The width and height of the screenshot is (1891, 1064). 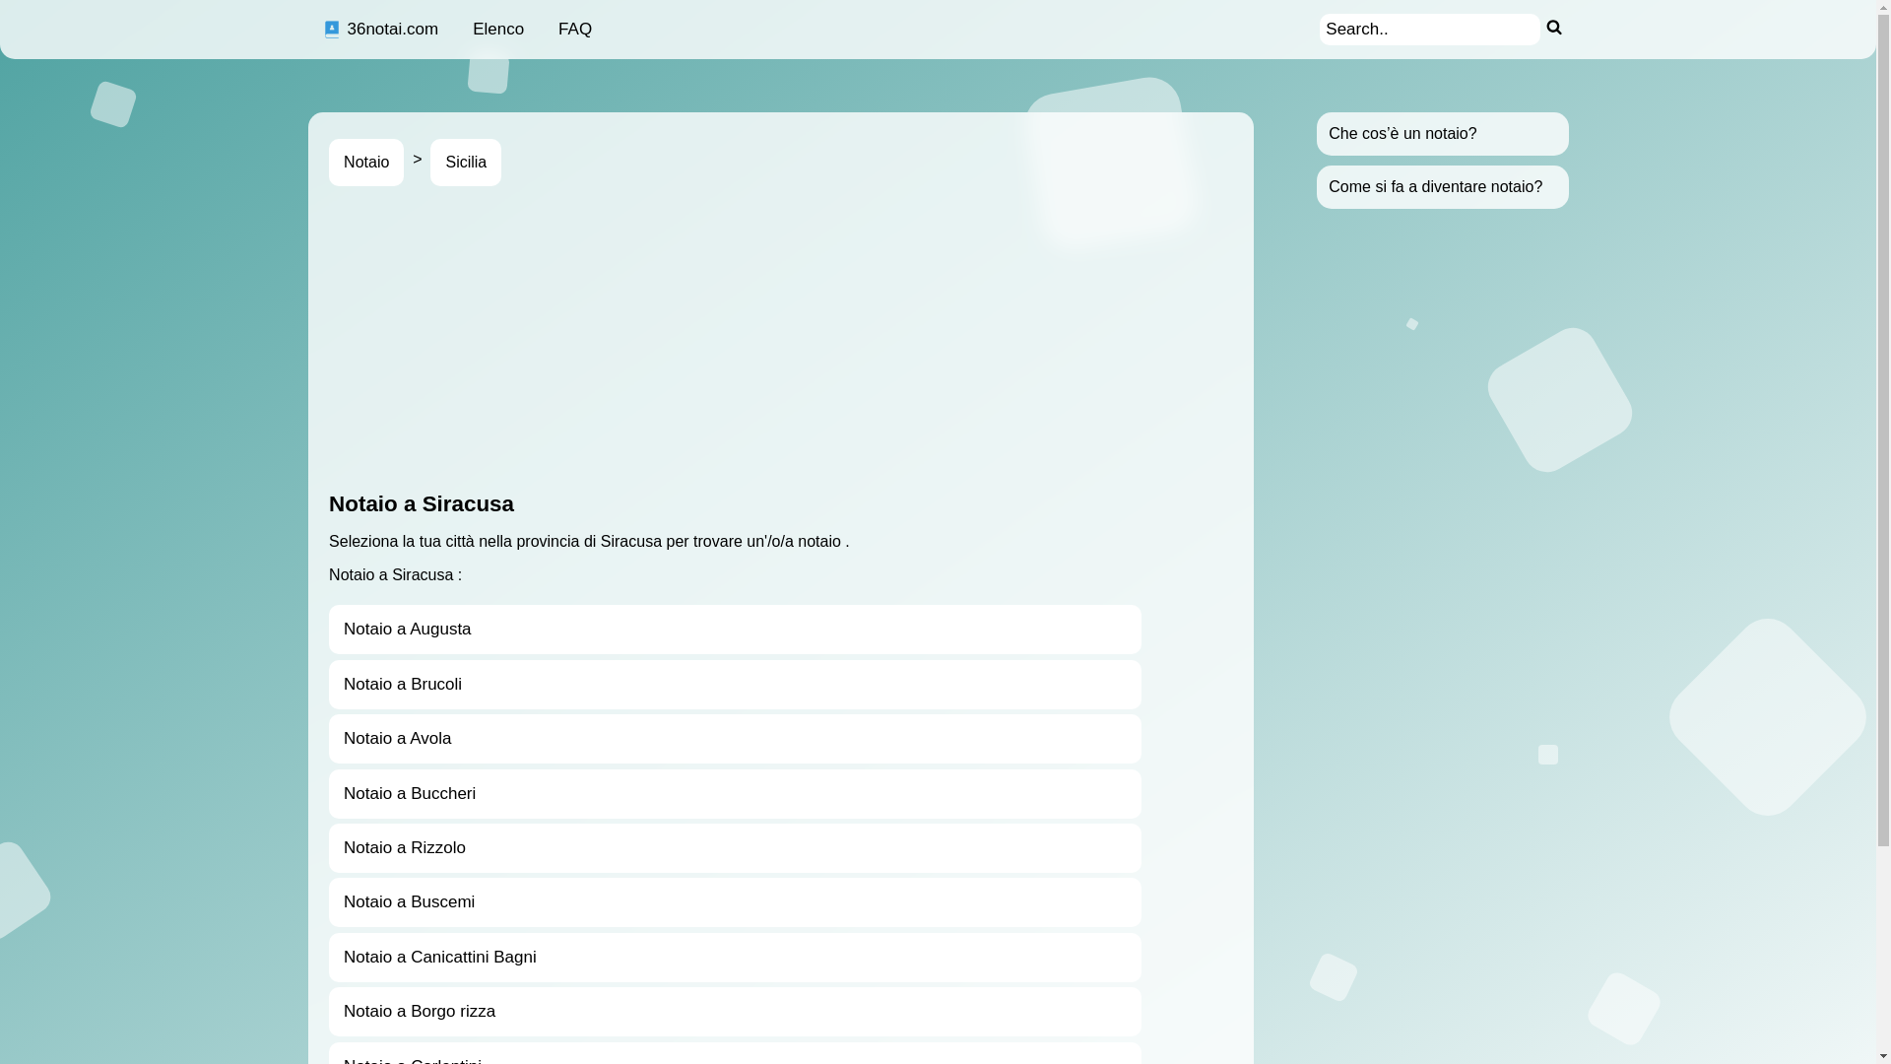 What do you see at coordinates (735, 794) in the screenshot?
I see `Notaio a Buccheri` at bounding box center [735, 794].